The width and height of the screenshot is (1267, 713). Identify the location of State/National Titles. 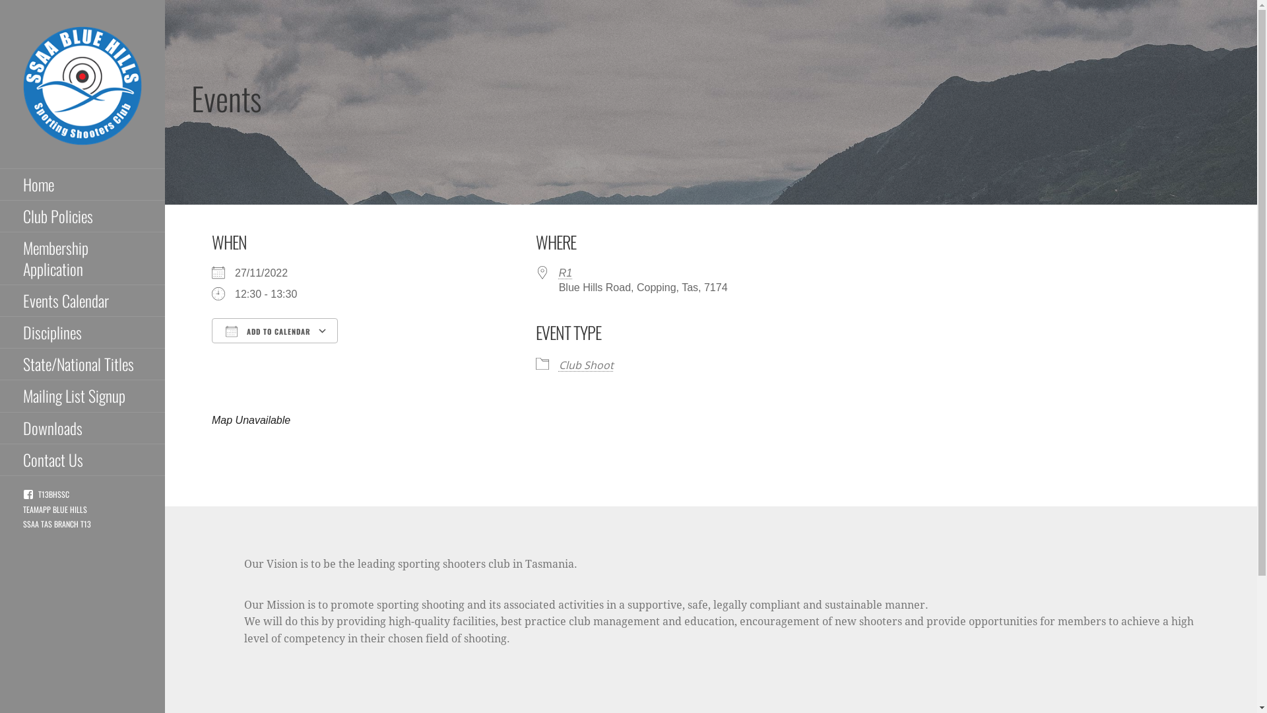
(82, 364).